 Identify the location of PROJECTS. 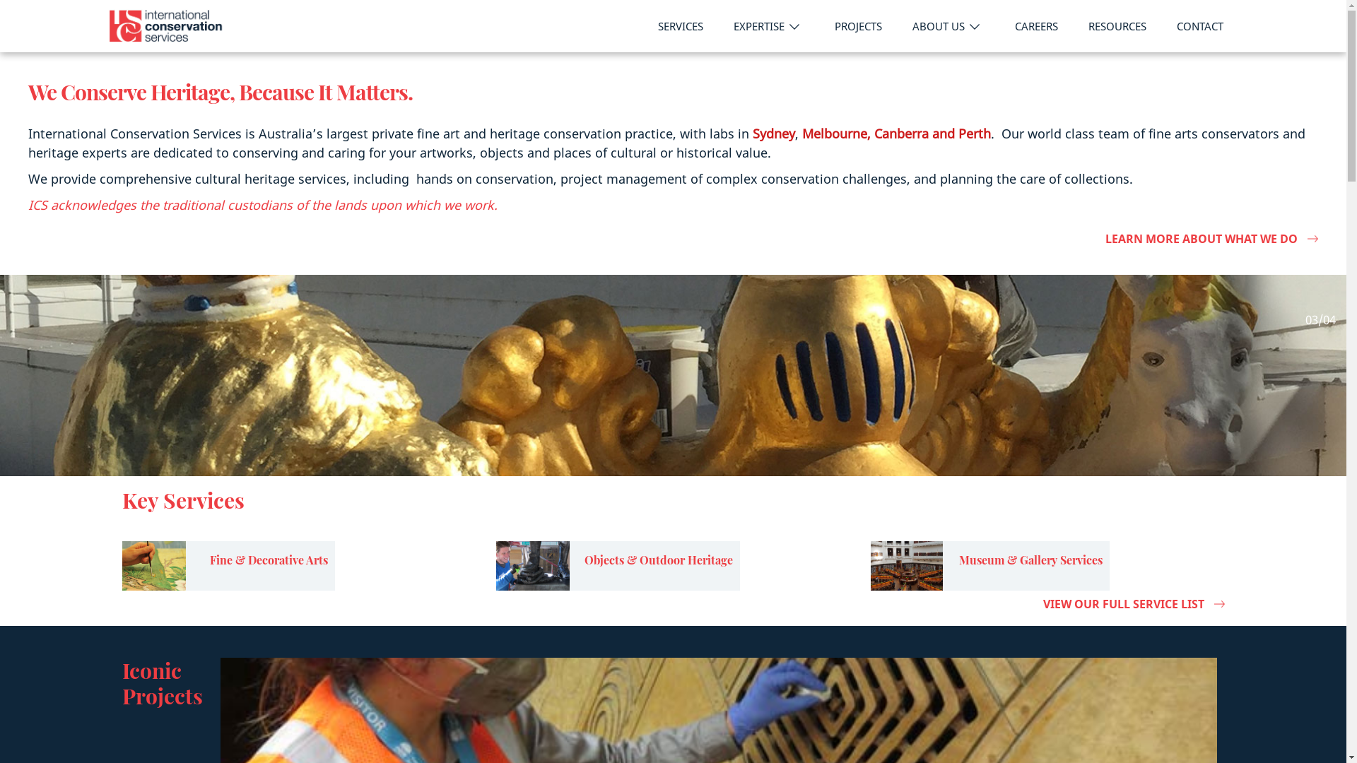
(858, 27).